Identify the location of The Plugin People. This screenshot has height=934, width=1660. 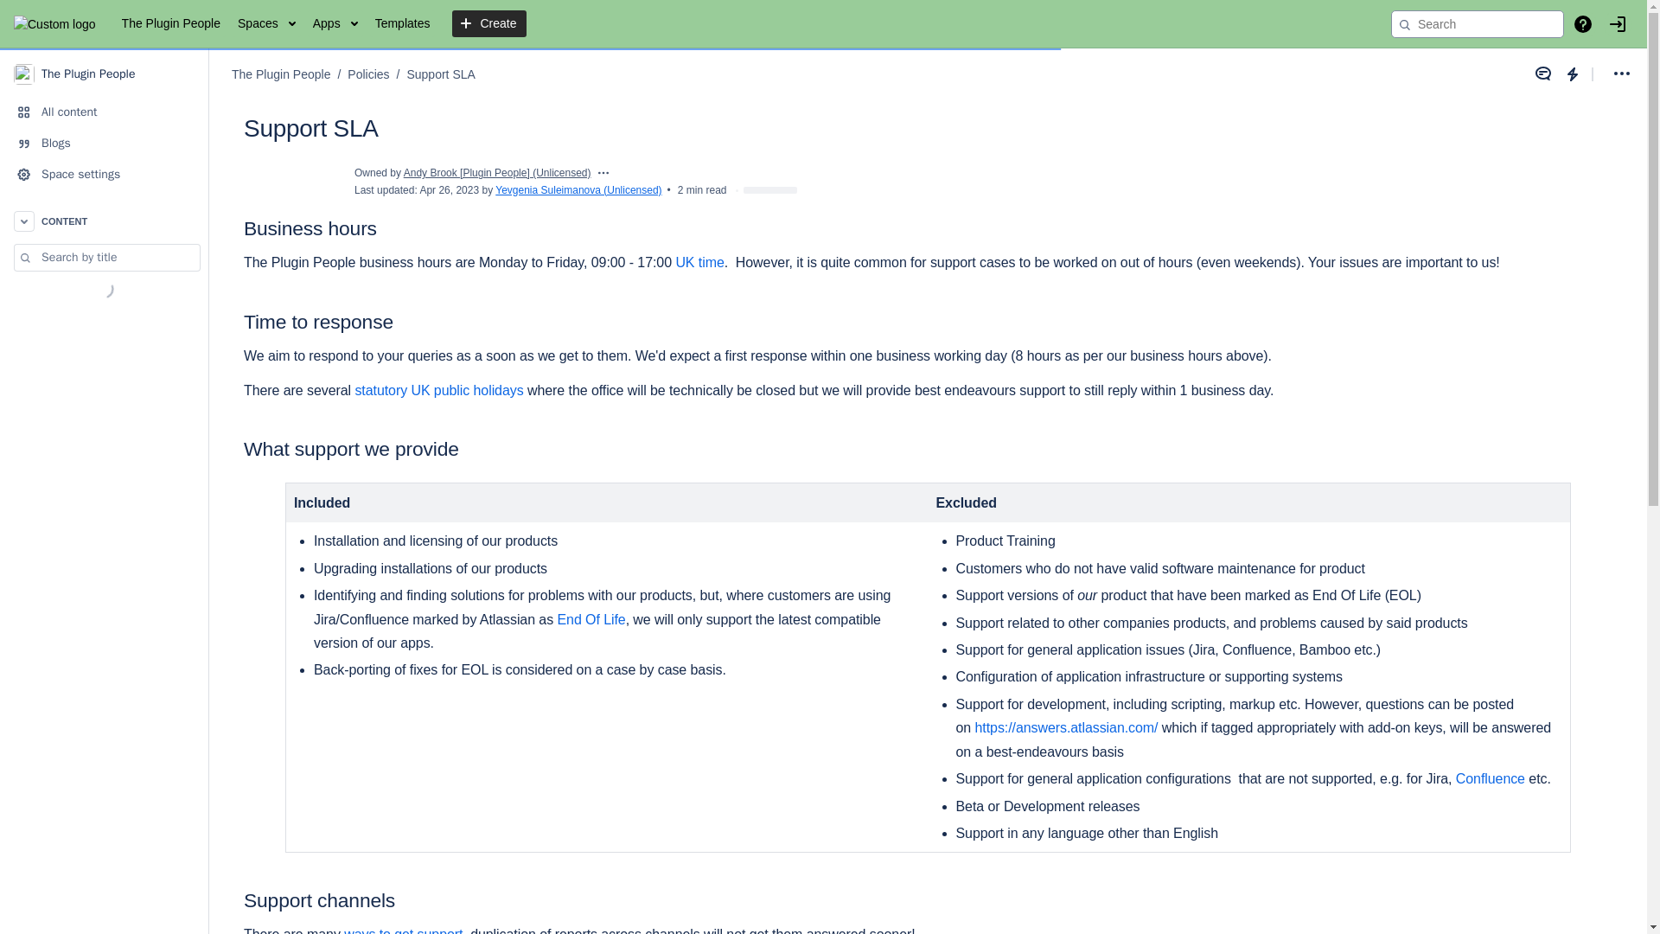
(104, 74).